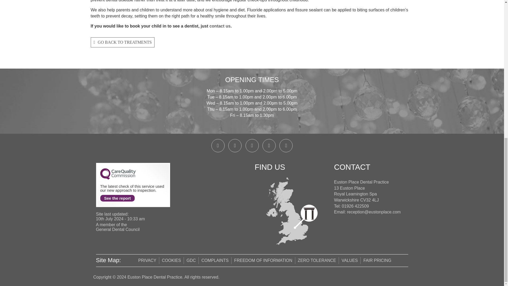  Describe the element at coordinates (252, 145) in the screenshot. I see `Follow us on Instagram` at that location.